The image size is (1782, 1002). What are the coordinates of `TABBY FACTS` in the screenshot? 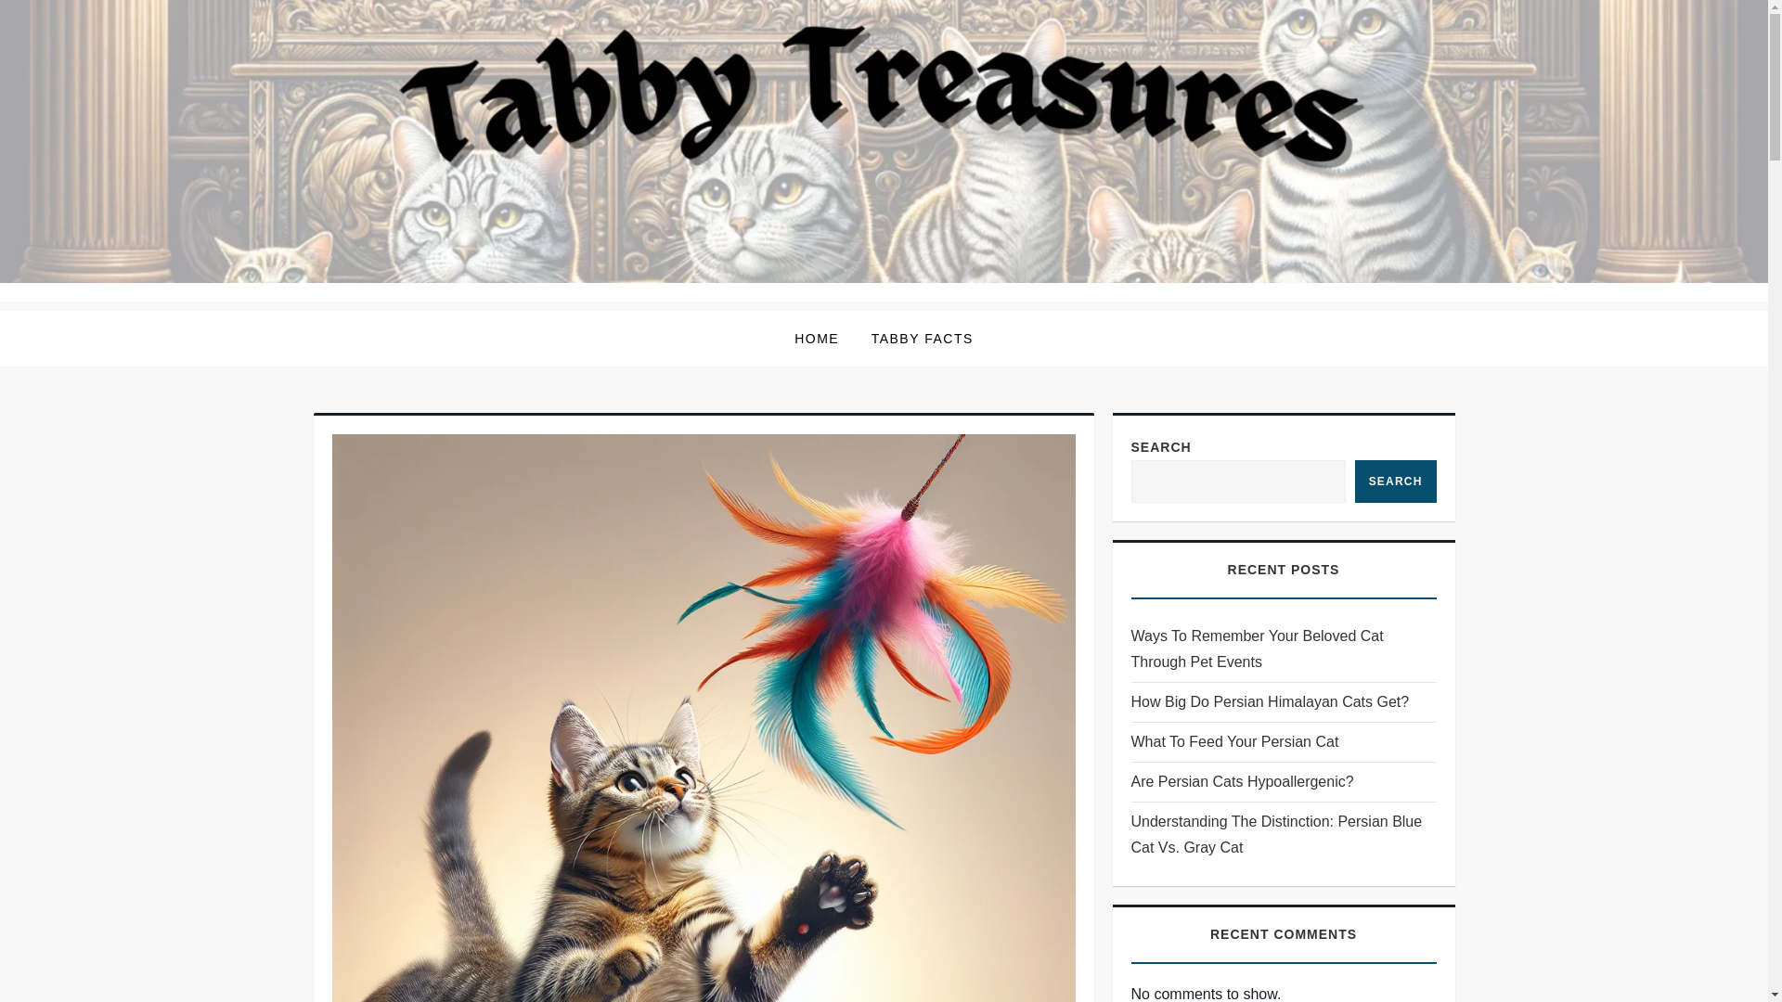 It's located at (922, 338).